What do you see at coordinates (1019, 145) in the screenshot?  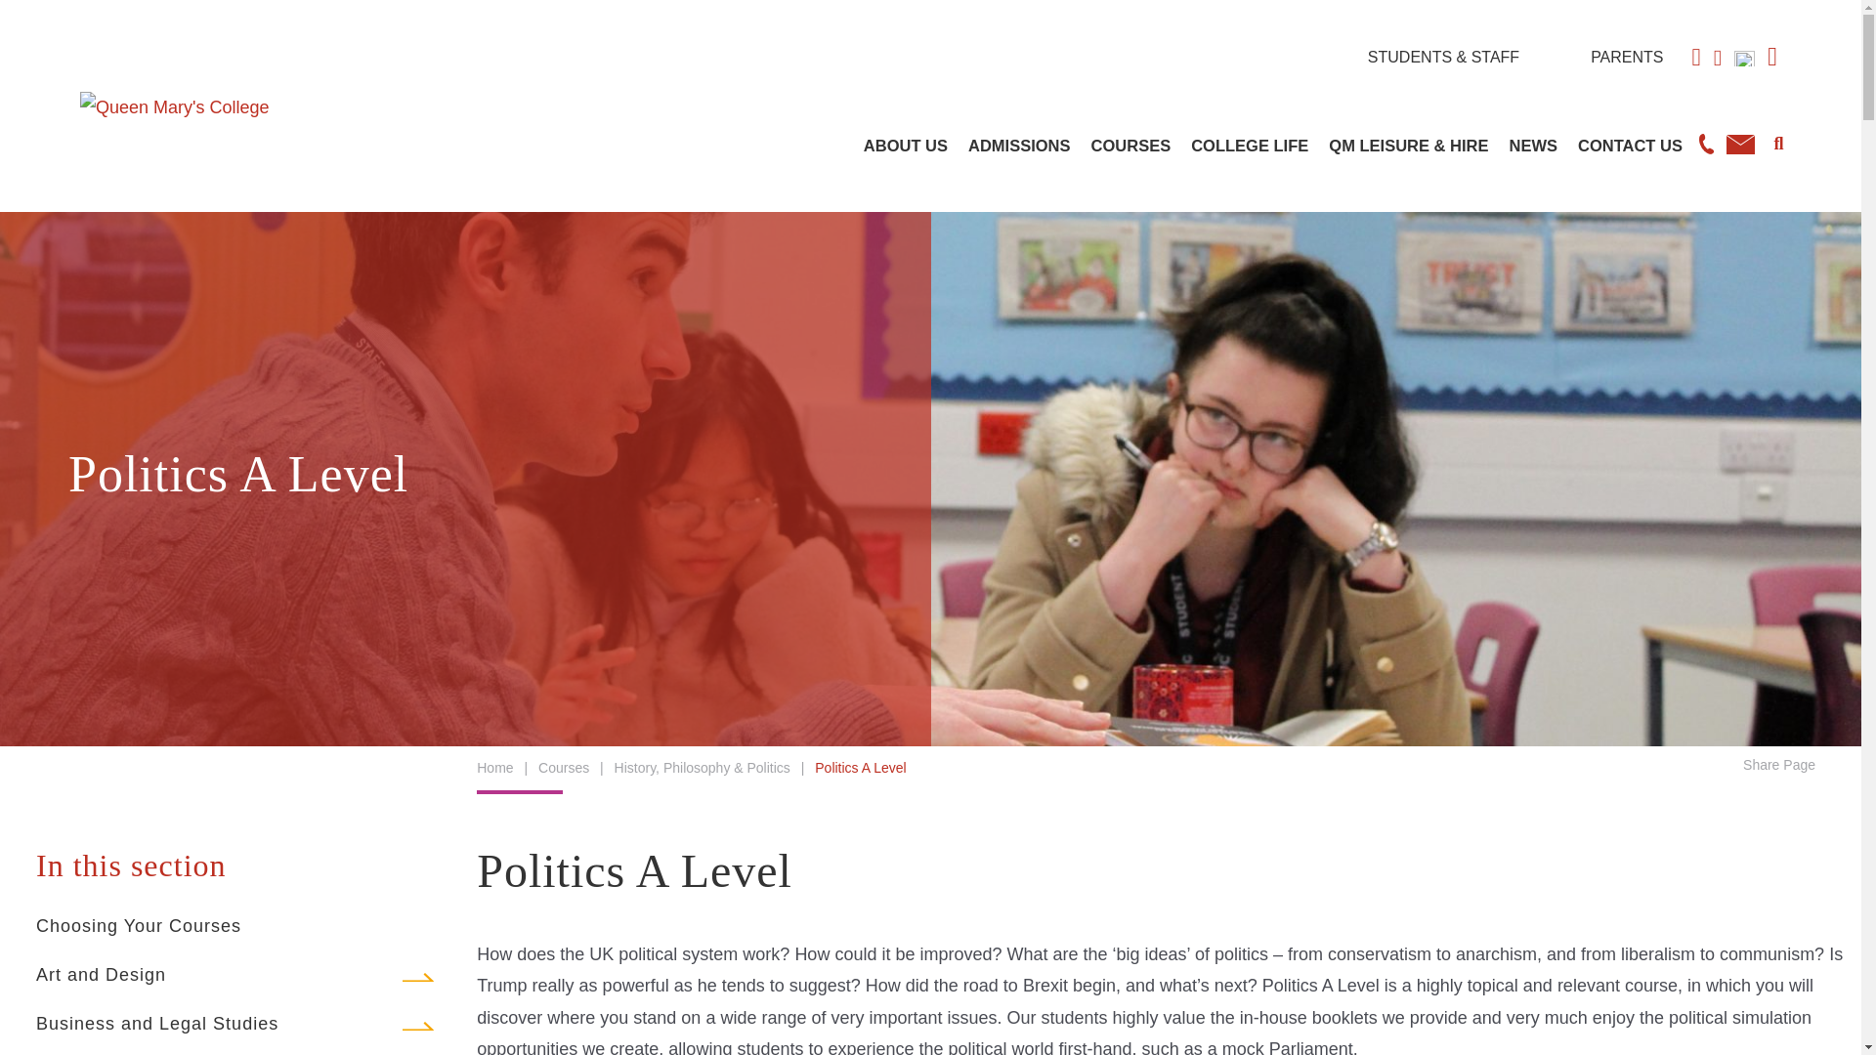 I see `ADMISSIONS` at bounding box center [1019, 145].